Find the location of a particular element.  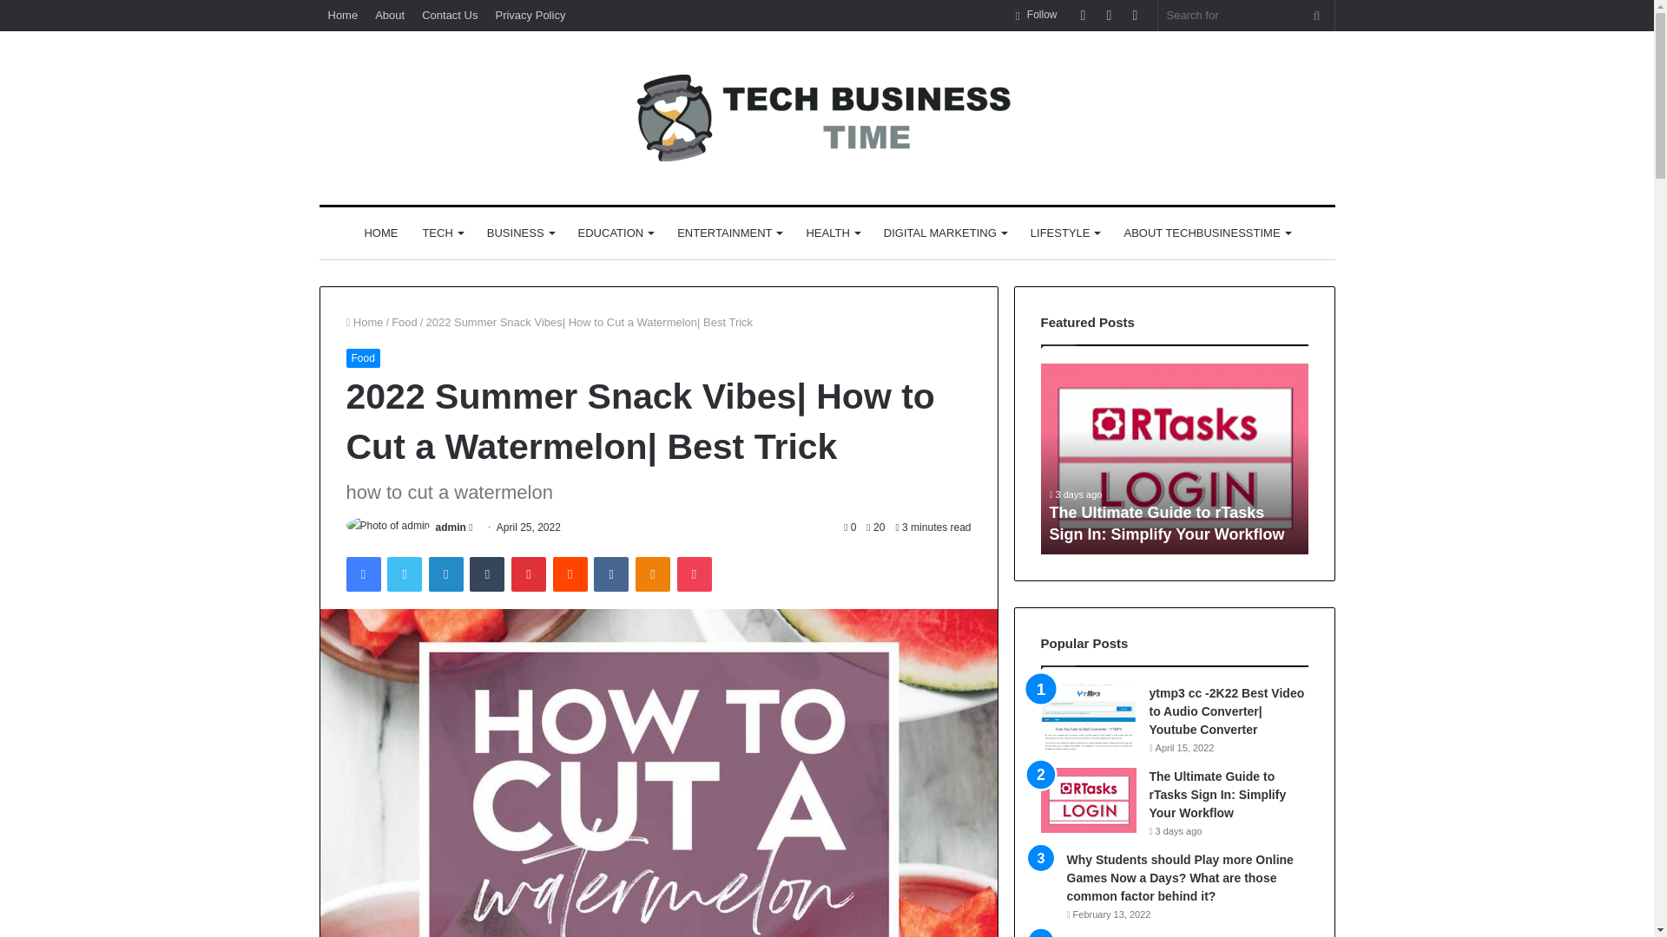

Tech Business dTime is located at coordinates (827, 118).